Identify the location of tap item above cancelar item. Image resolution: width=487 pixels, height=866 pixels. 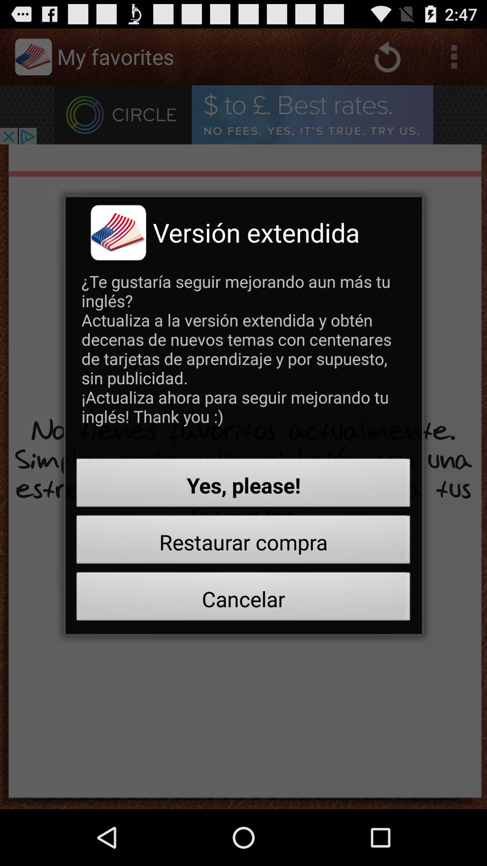
(243, 542).